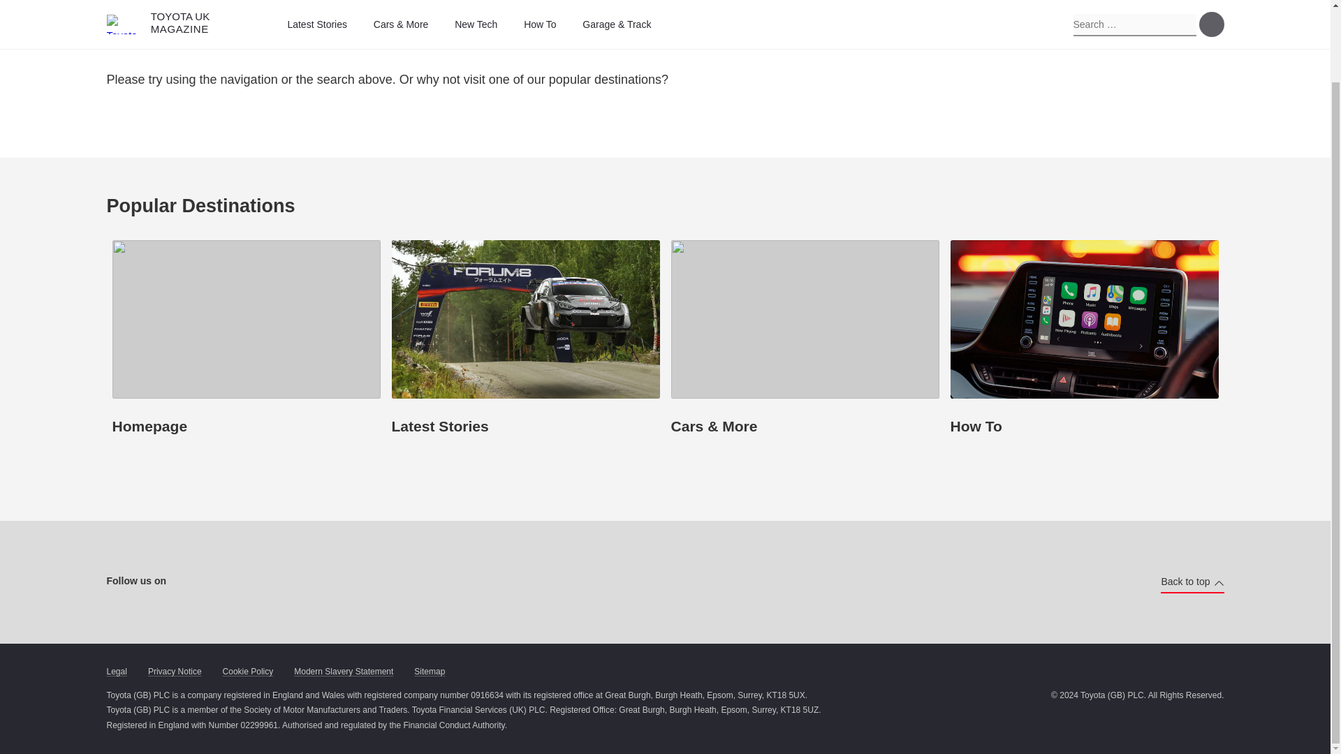 The image size is (1341, 754). I want to click on Back to top, so click(1192, 582).